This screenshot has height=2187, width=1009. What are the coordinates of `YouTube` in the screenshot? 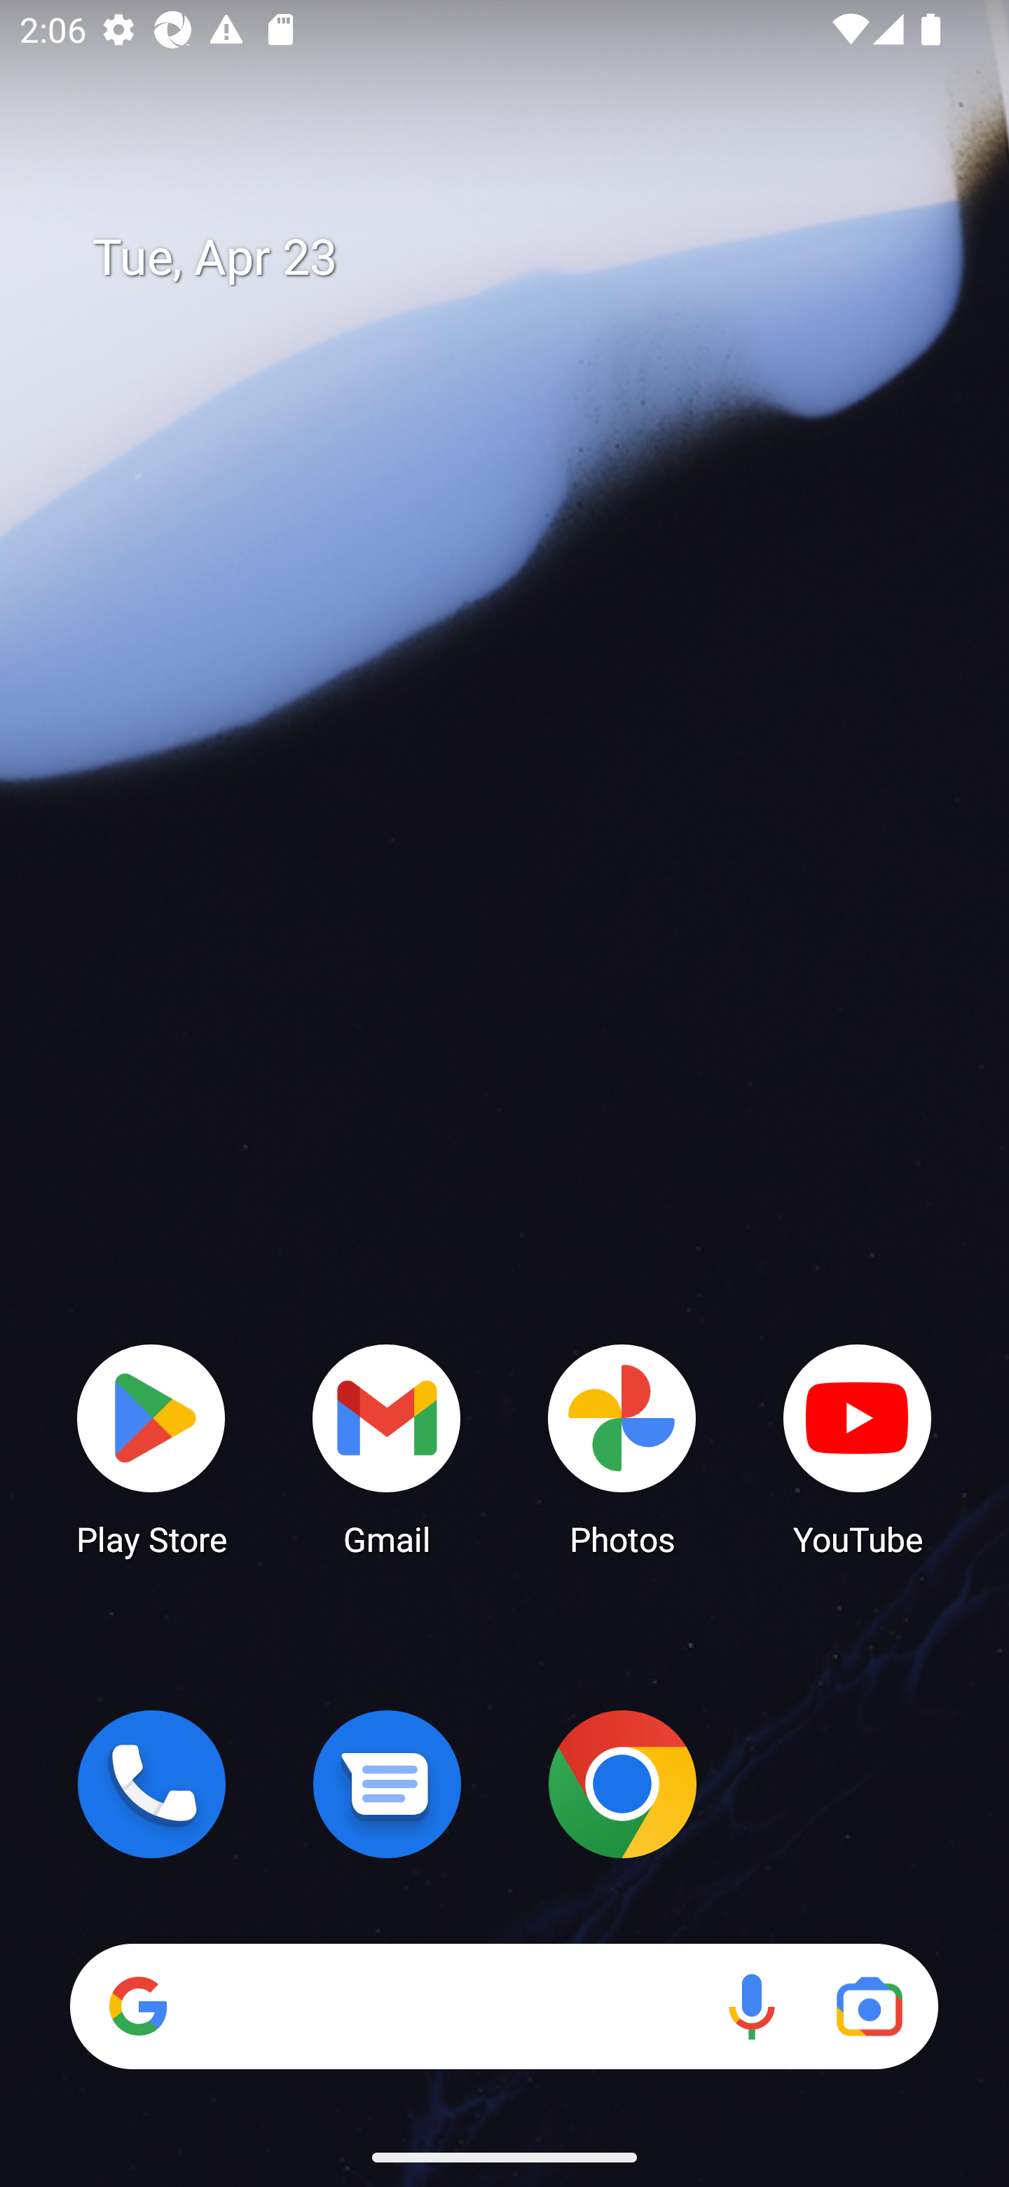 It's located at (858, 1448).